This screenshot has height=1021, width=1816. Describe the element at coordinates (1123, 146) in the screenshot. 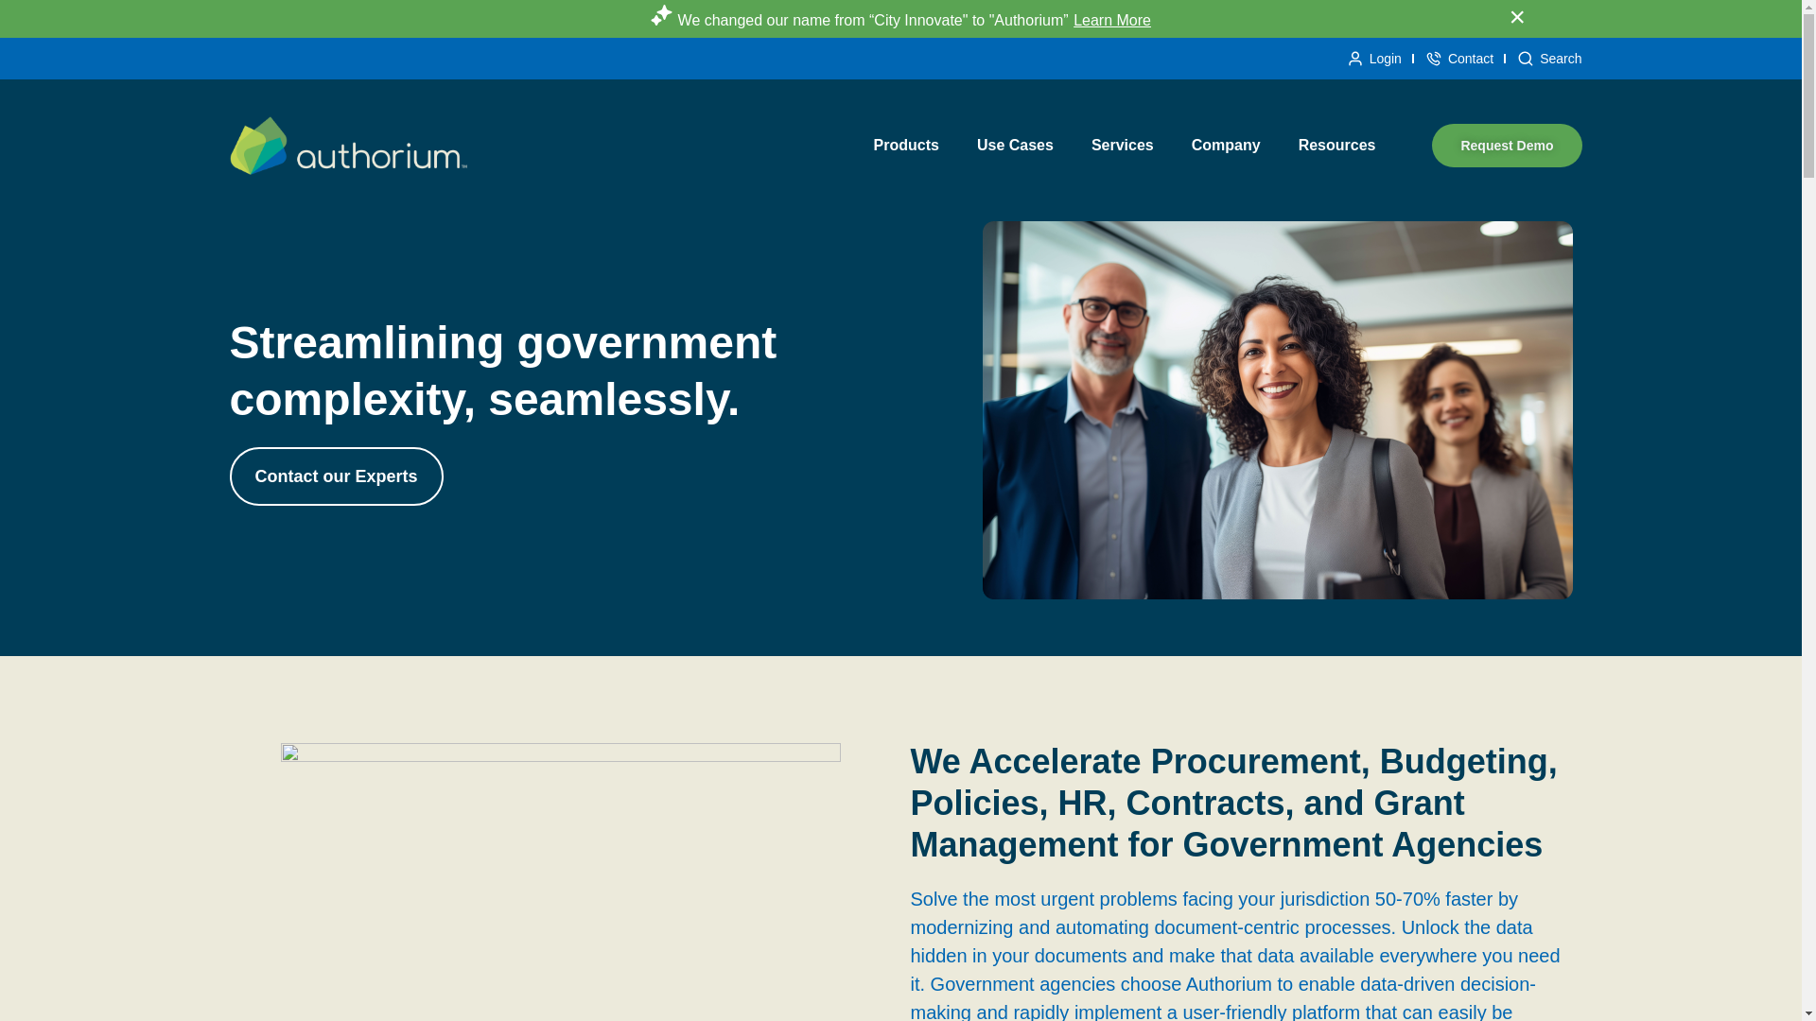

I see `Services` at that location.